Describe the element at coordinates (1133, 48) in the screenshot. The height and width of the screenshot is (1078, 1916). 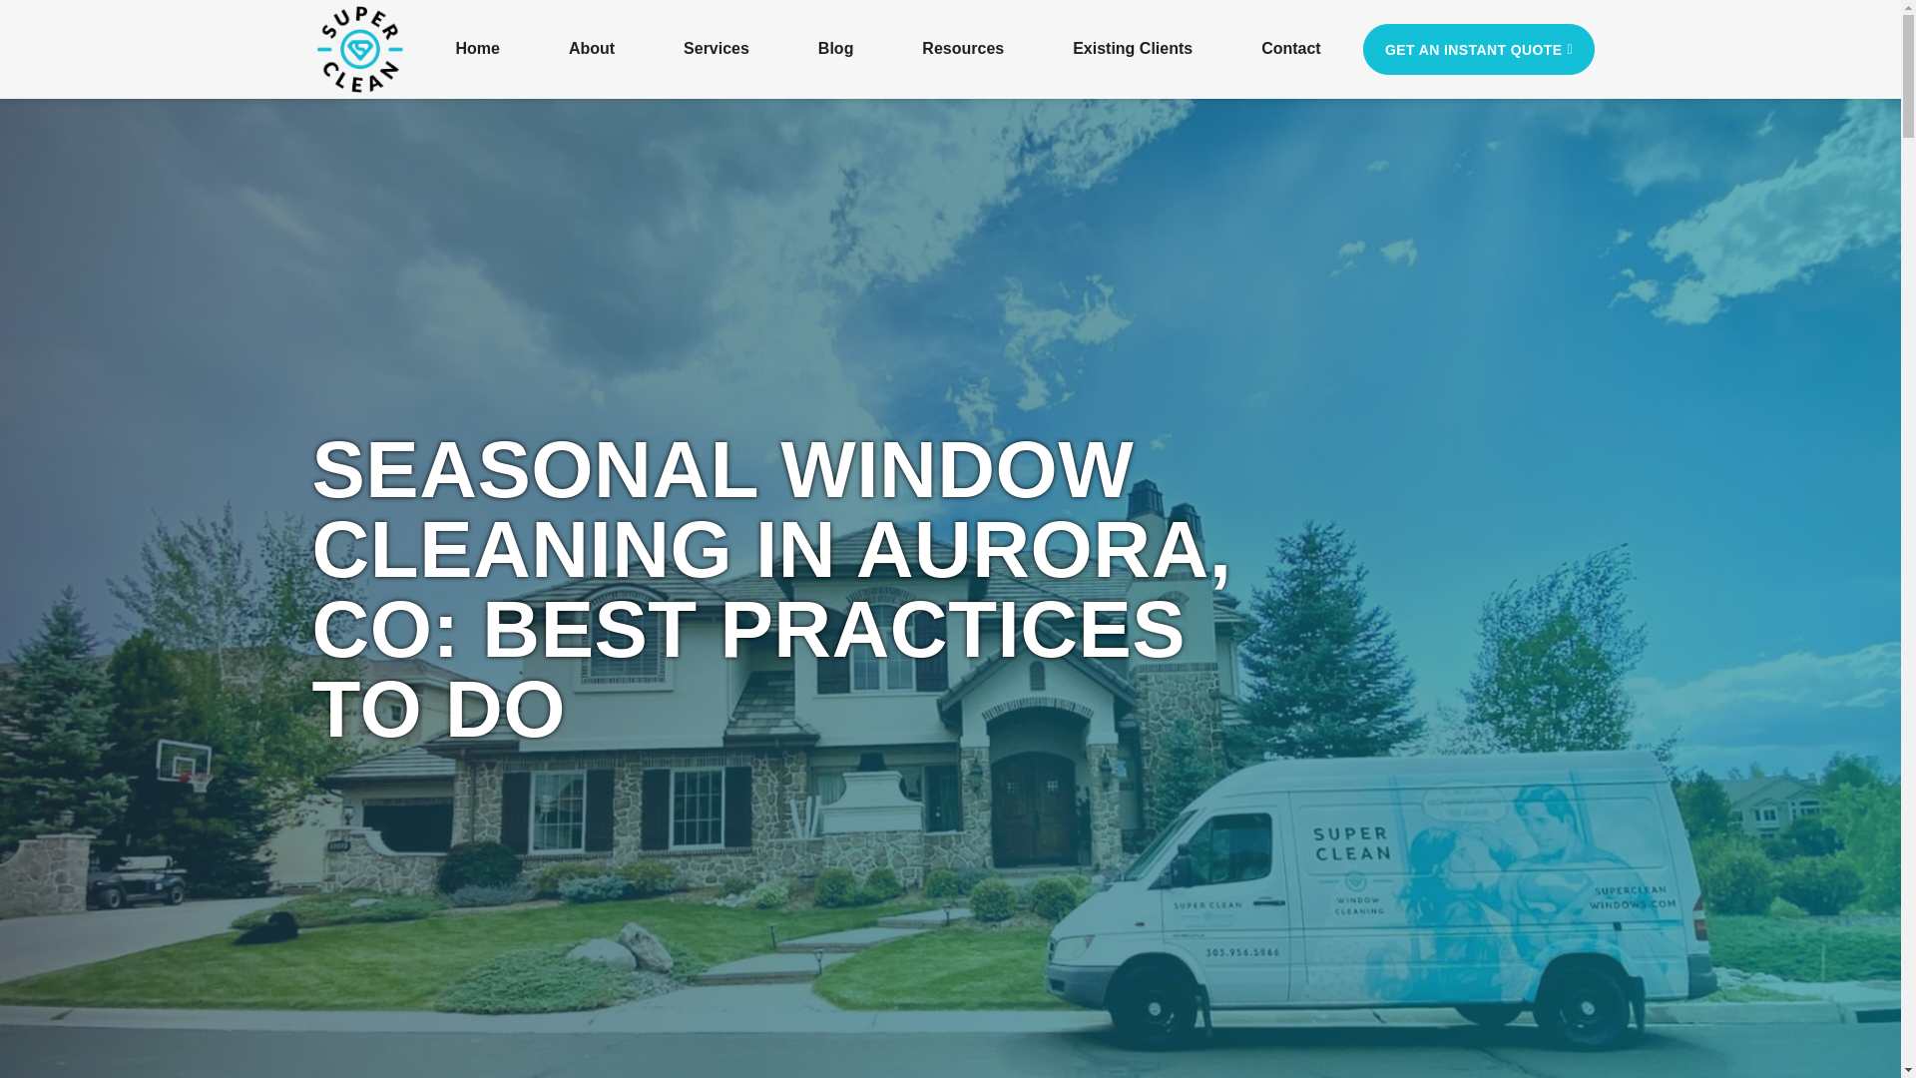
I see `Existing Clients` at that location.